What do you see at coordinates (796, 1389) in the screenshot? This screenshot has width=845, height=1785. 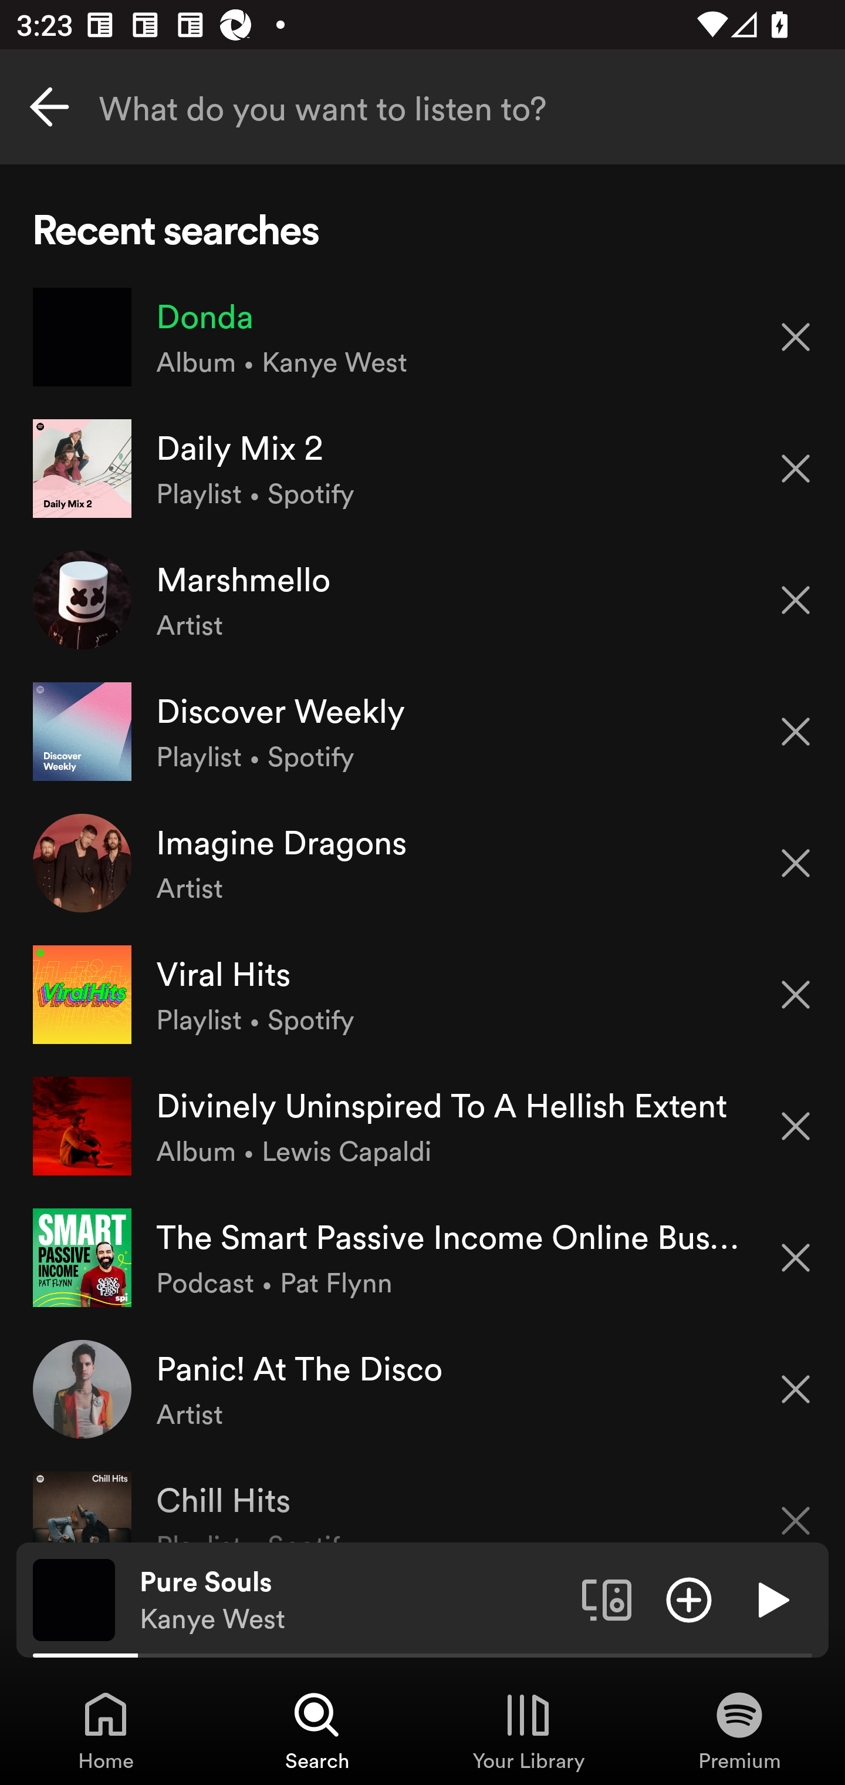 I see `Remove` at bounding box center [796, 1389].